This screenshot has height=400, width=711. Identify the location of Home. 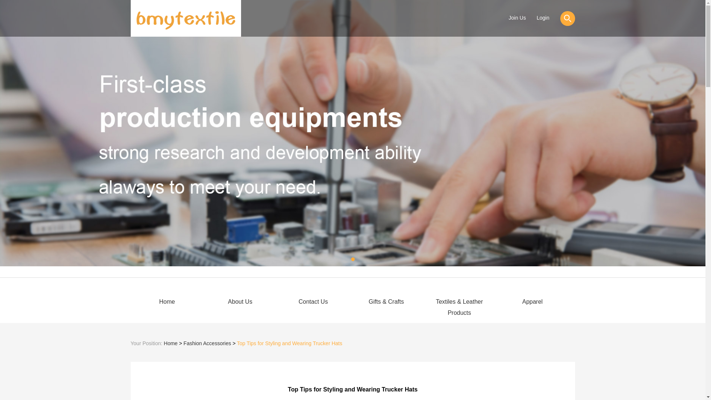
(170, 343).